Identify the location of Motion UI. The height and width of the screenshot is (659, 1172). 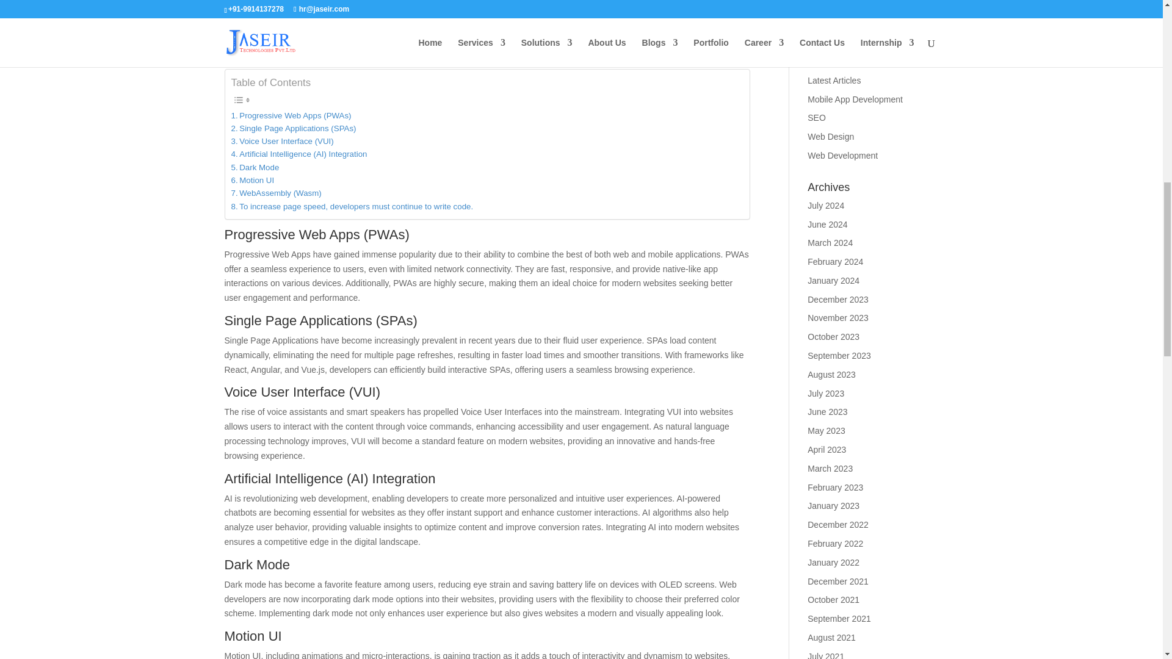
(253, 180).